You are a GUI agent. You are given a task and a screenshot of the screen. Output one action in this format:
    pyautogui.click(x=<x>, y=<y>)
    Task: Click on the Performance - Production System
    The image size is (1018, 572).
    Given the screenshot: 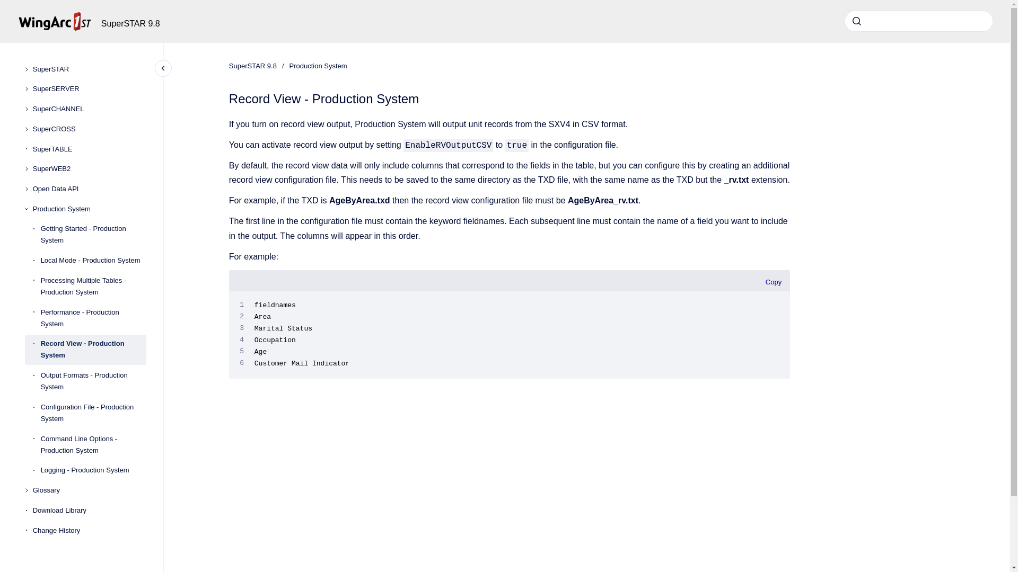 What is the action you would take?
    pyautogui.click(x=93, y=318)
    